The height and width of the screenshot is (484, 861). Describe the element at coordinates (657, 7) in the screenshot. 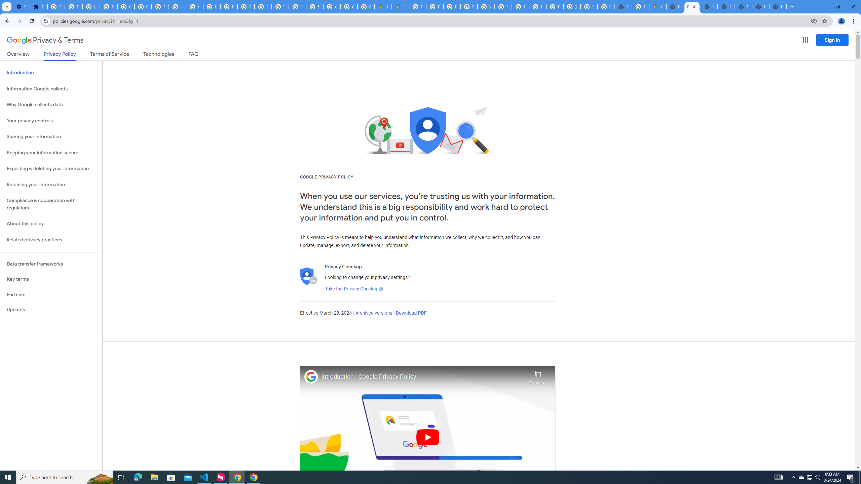

I see `Google Maps` at that location.